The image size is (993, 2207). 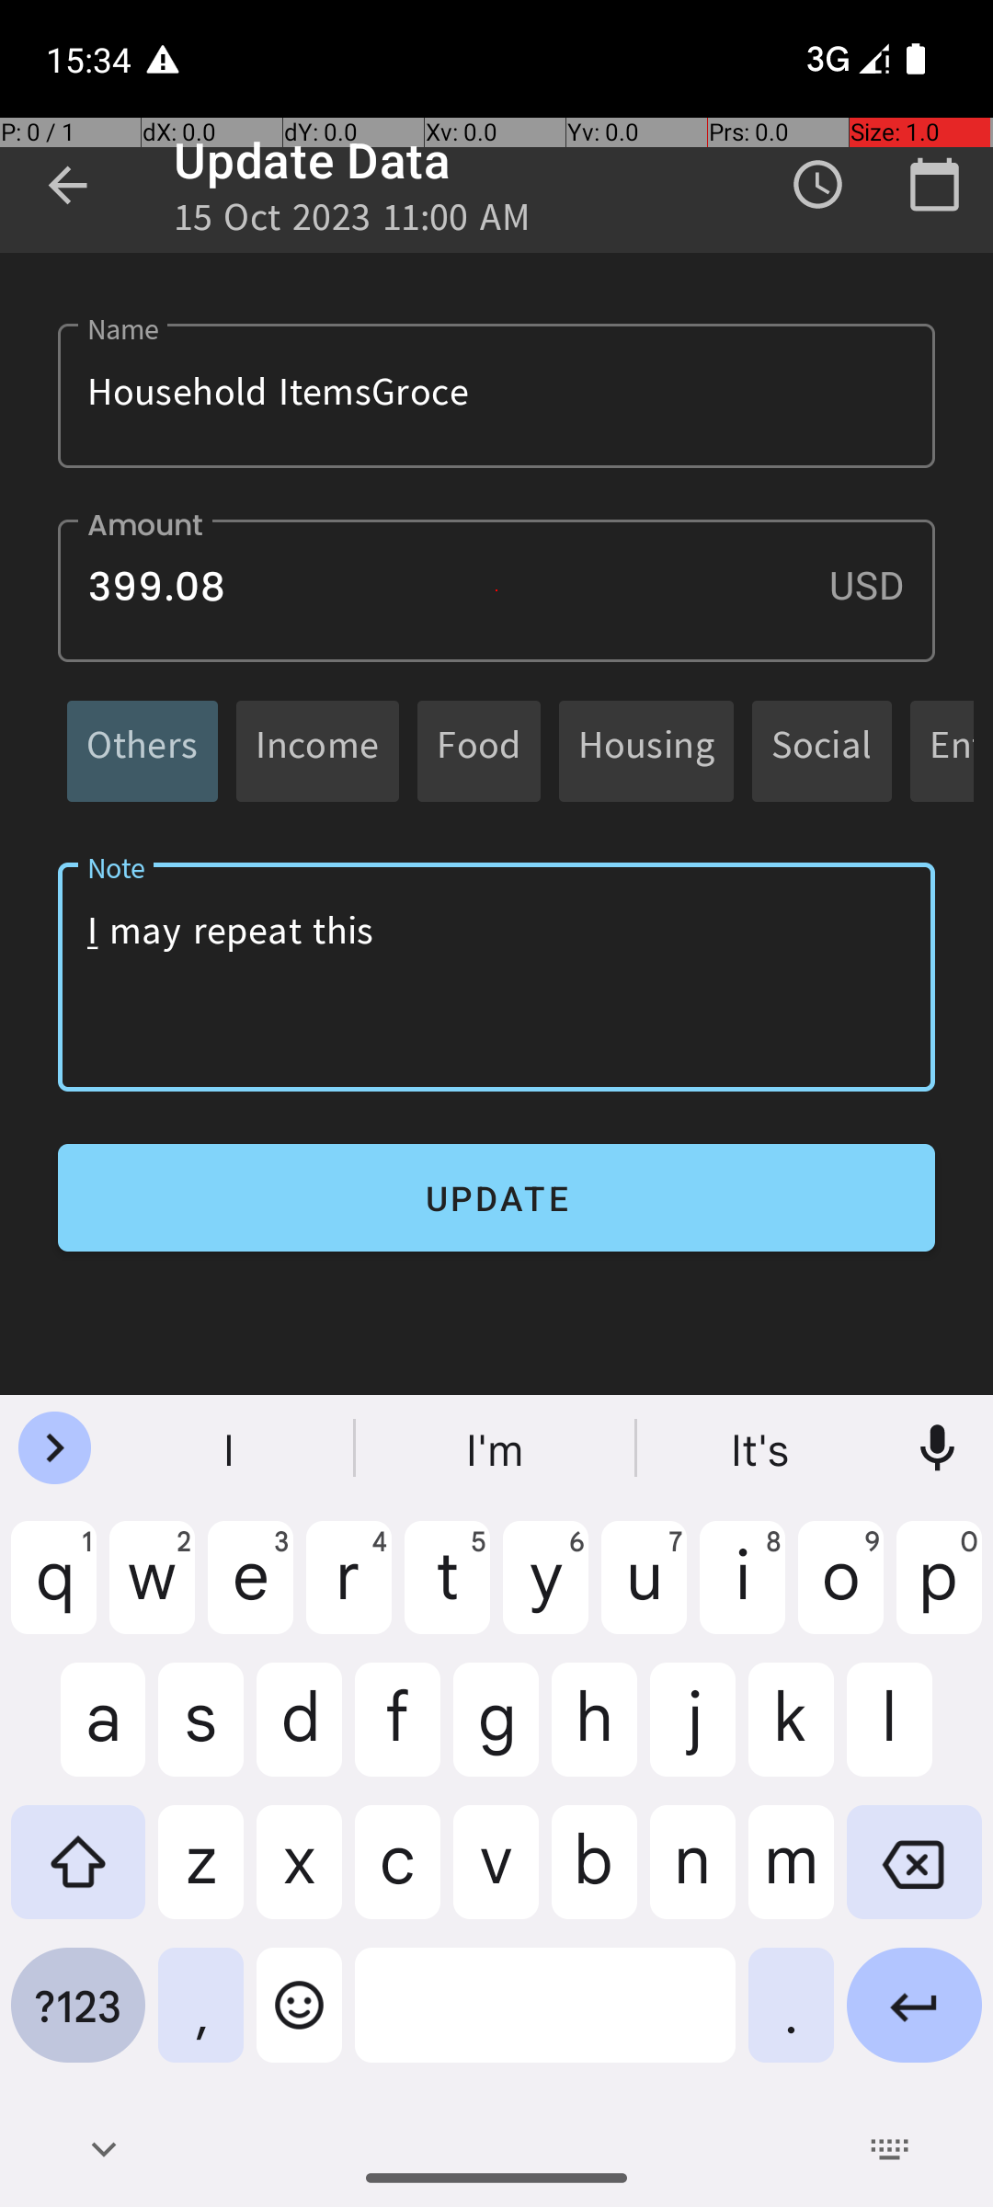 What do you see at coordinates (791, 1734) in the screenshot?
I see `k` at bounding box center [791, 1734].